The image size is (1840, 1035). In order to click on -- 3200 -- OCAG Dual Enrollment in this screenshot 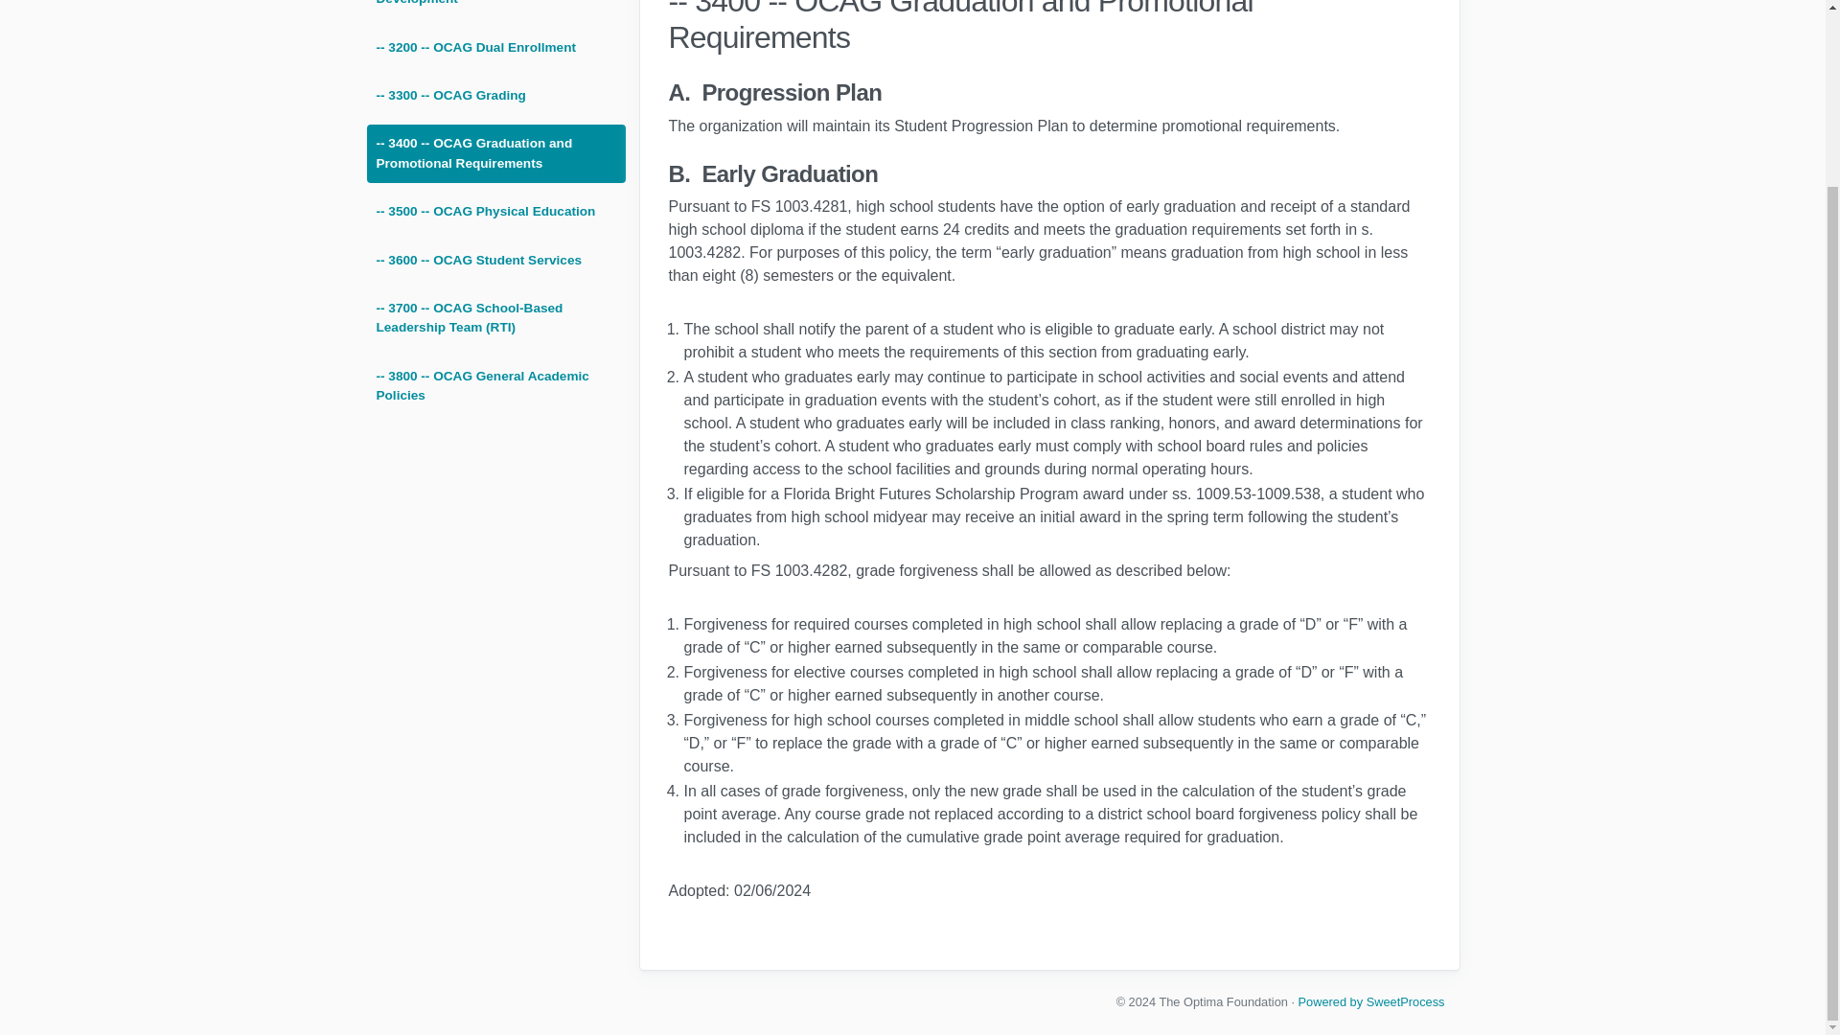, I will do `click(495, 48)`.